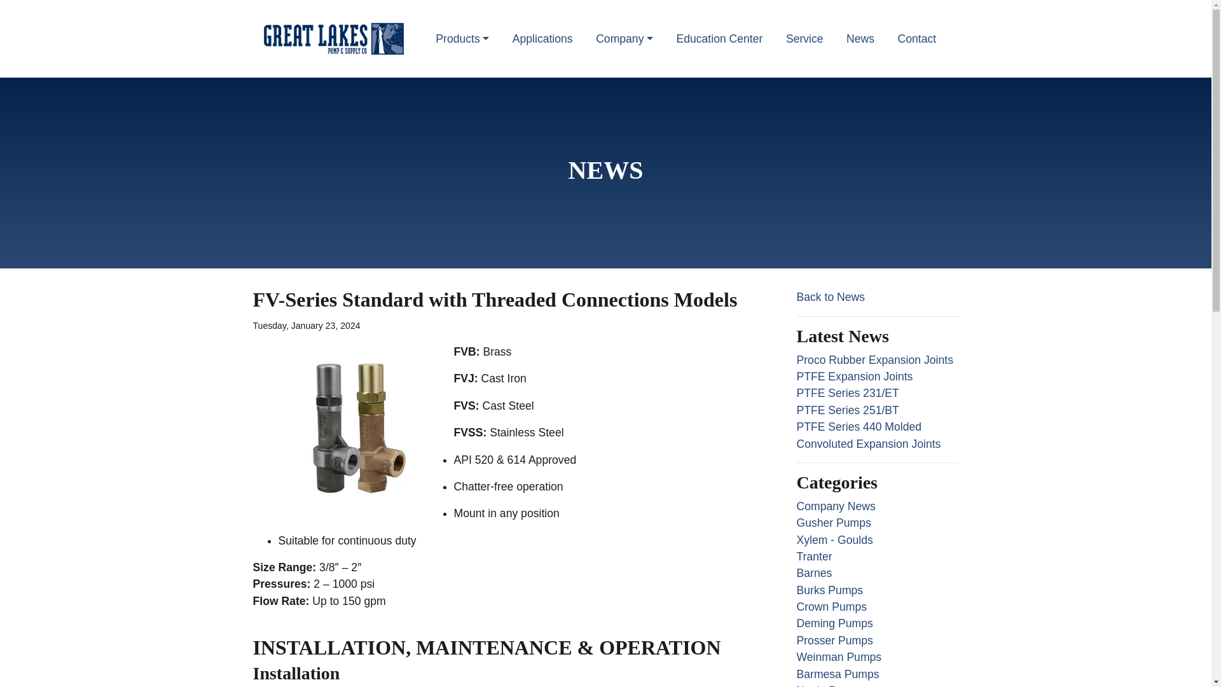 This screenshot has height=687, width=1221. Describe the element at coordinates (834, 539) in the screenshot. I see `Xylem - Goulds` at that location.